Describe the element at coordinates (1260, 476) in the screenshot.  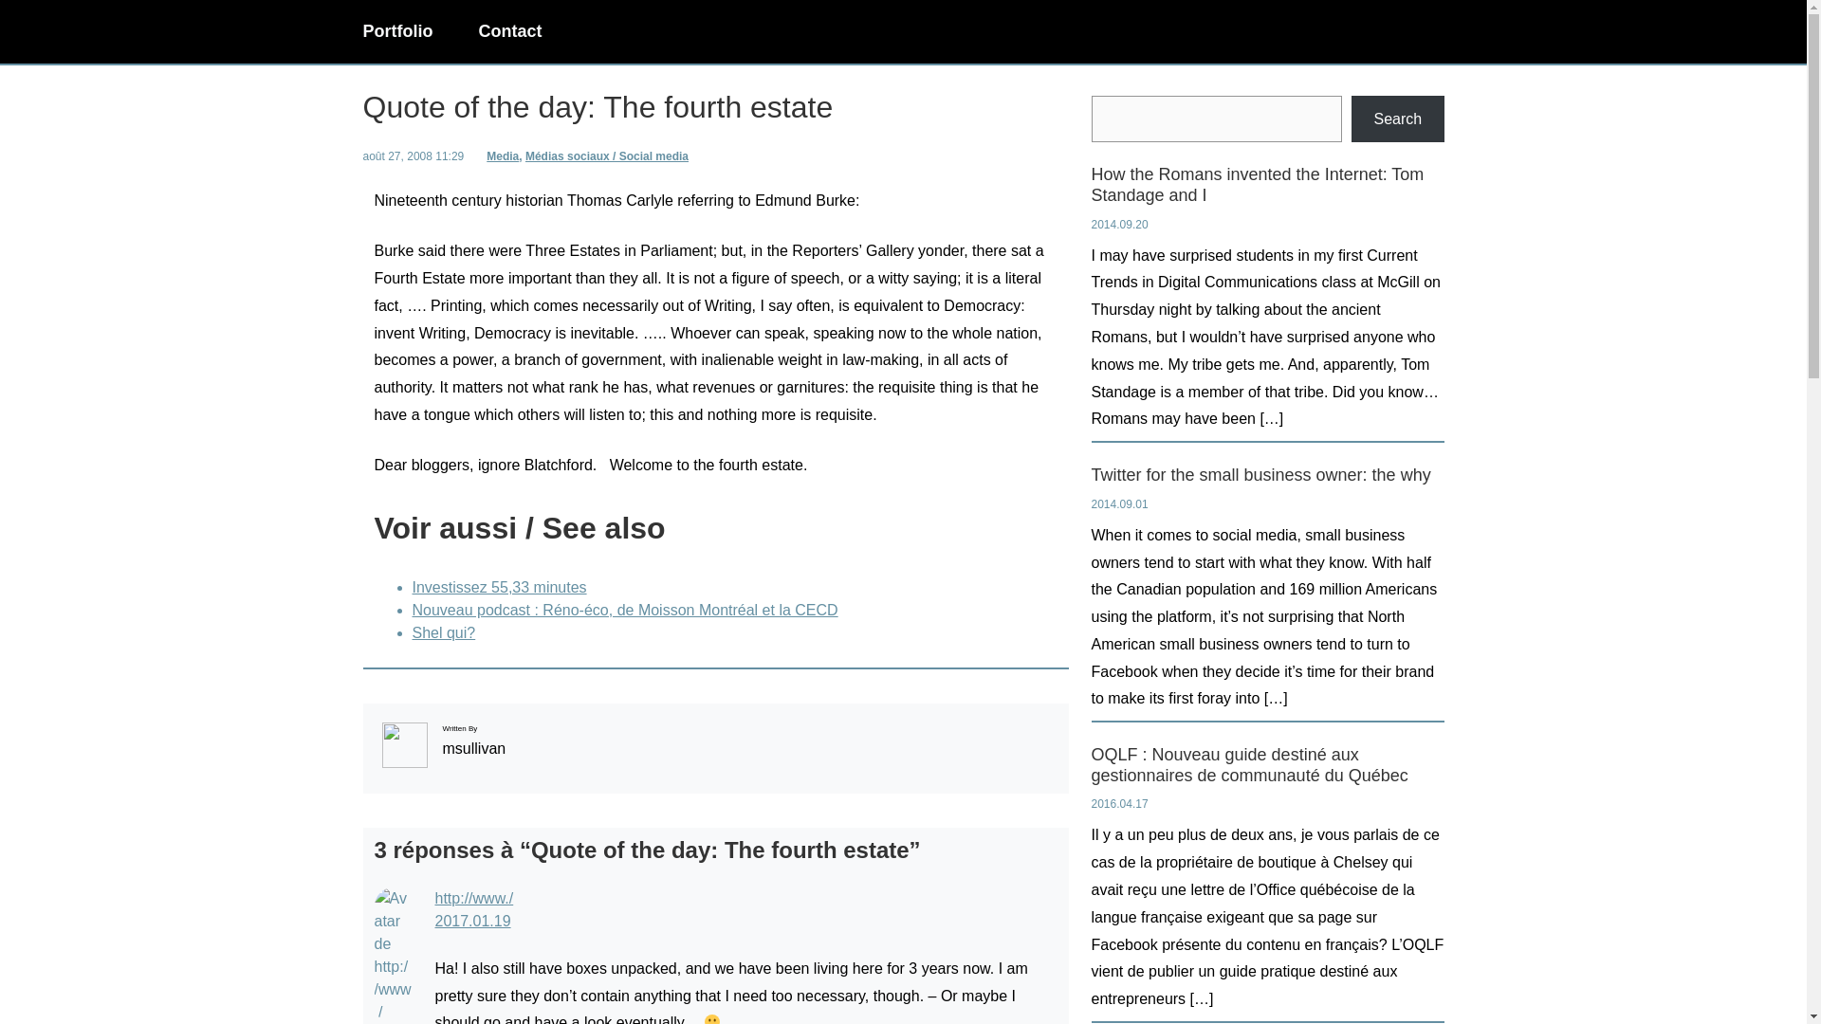
I see `Twitter for the small business owner: the why` at that location.